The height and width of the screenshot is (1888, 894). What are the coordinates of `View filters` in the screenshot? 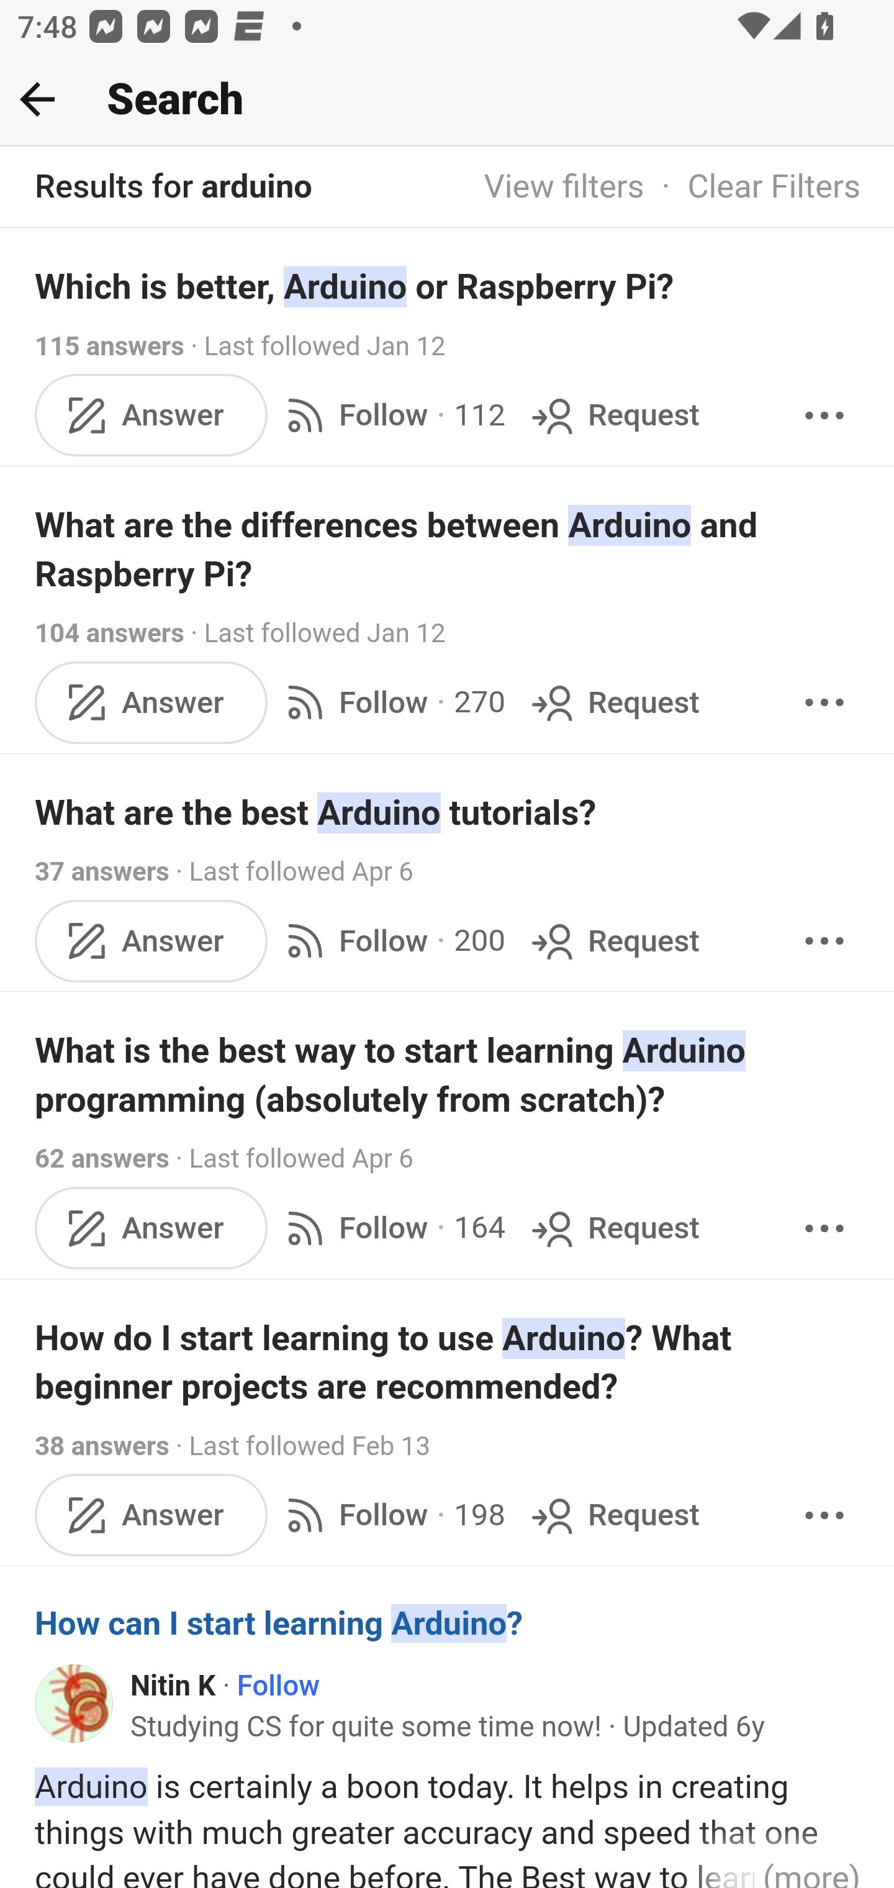 It's located at (564, 188).